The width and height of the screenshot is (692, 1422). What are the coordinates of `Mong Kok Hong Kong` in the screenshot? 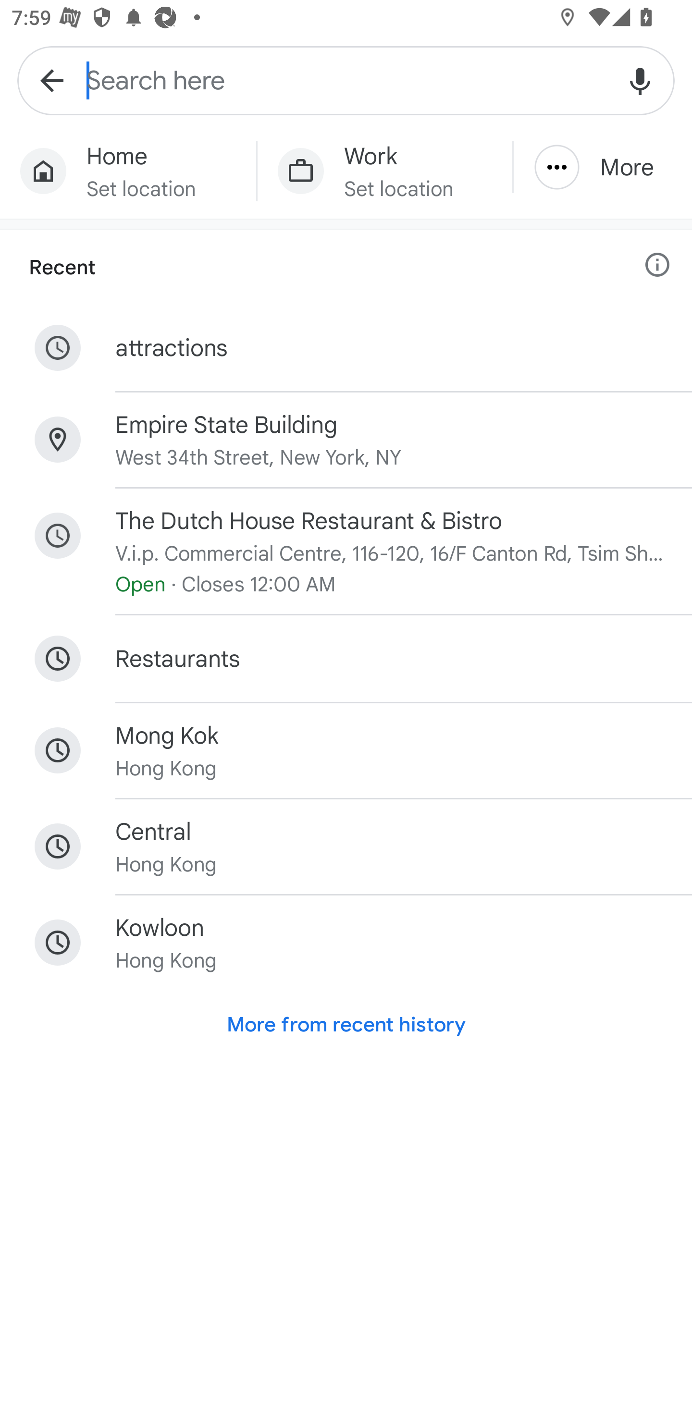 It's located at (346, 750).